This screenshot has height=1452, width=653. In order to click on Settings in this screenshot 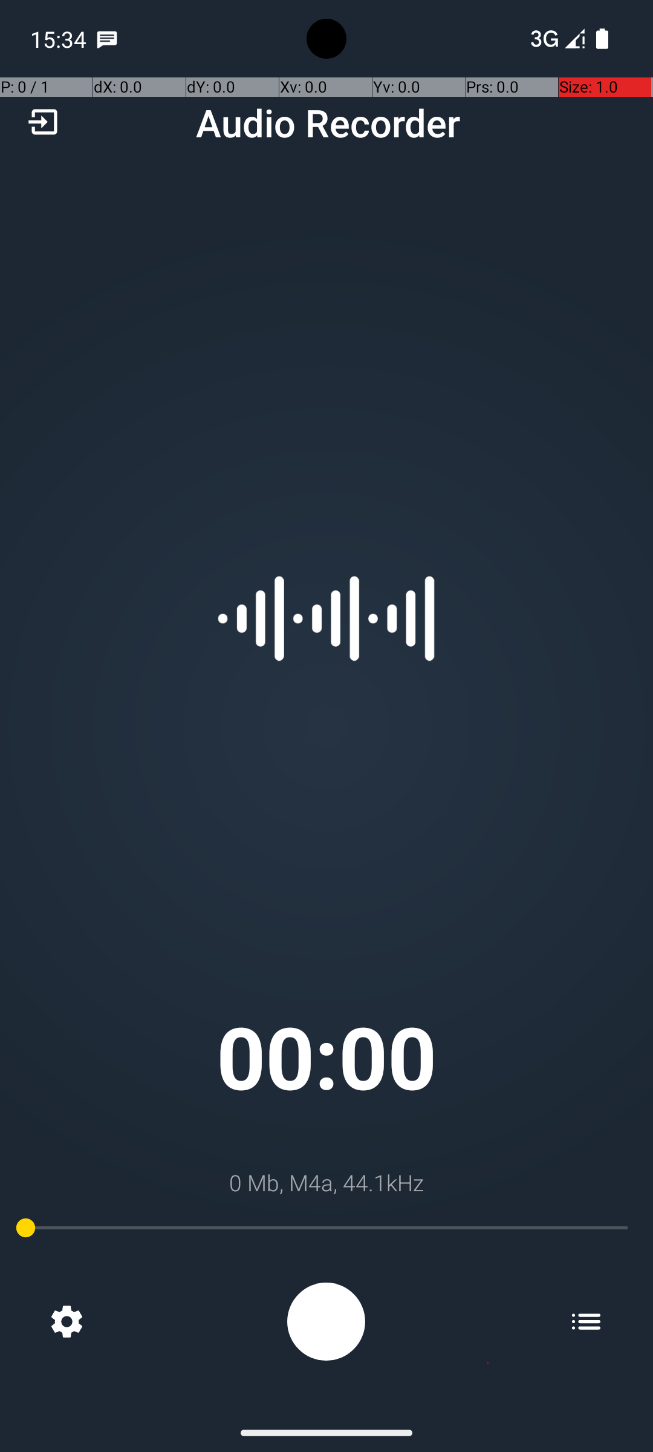, I will do `click(67, 1321)`.